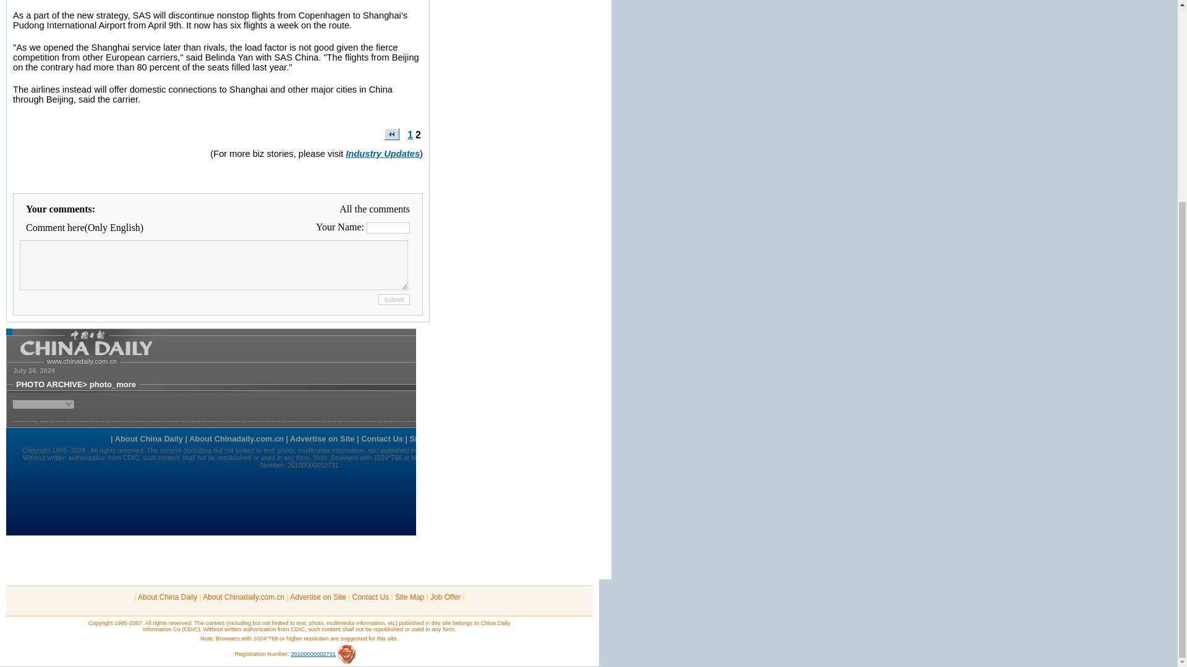 The height and width of the screenshot is (667, 1187). I want to click on Contact Us, so click(371, 597).